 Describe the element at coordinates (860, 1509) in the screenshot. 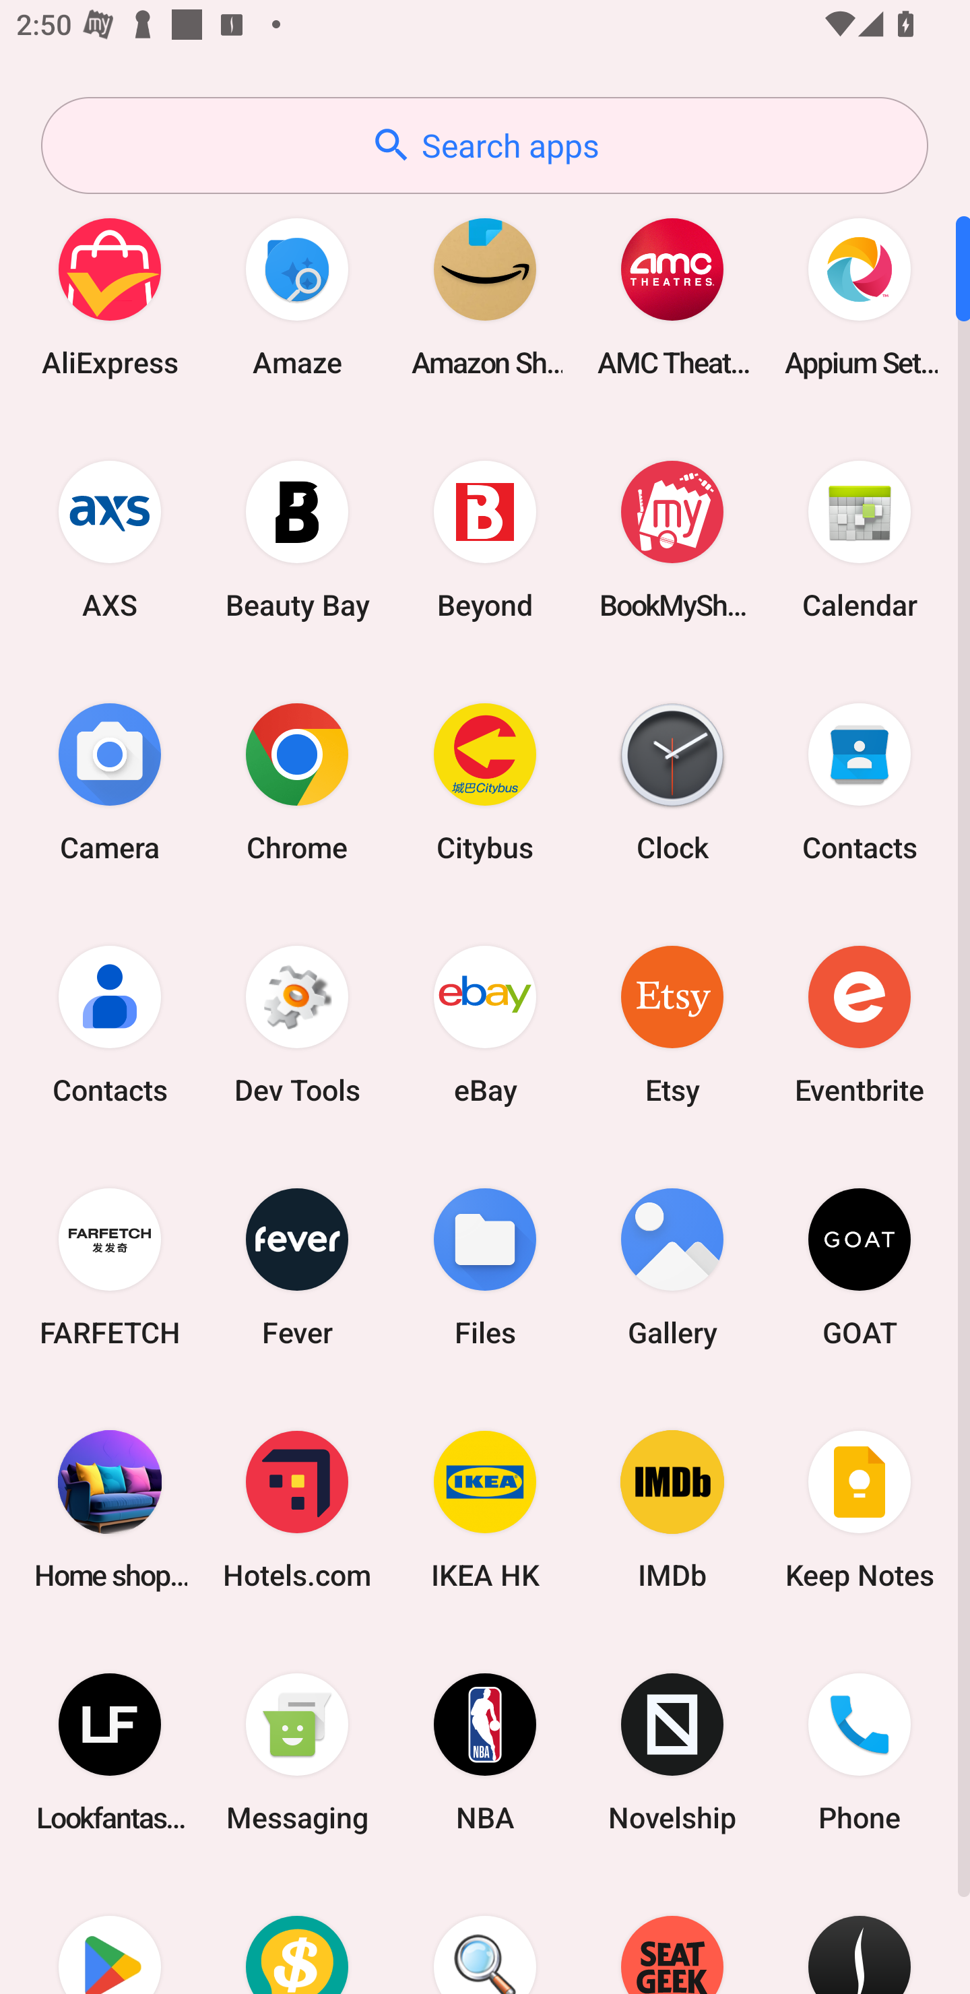

I see `Keep Notes` at that location.